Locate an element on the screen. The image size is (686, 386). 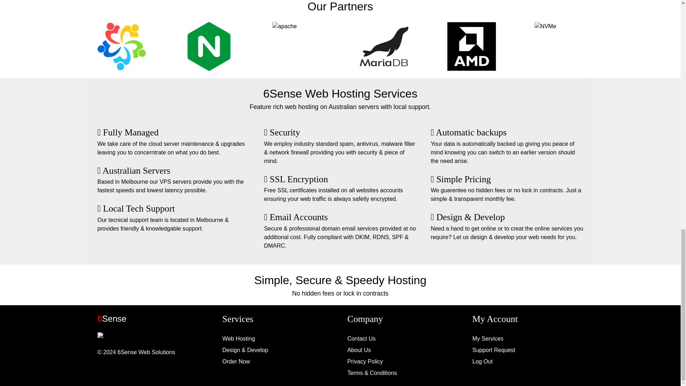
Order Now is located at coordinates (236, 361).